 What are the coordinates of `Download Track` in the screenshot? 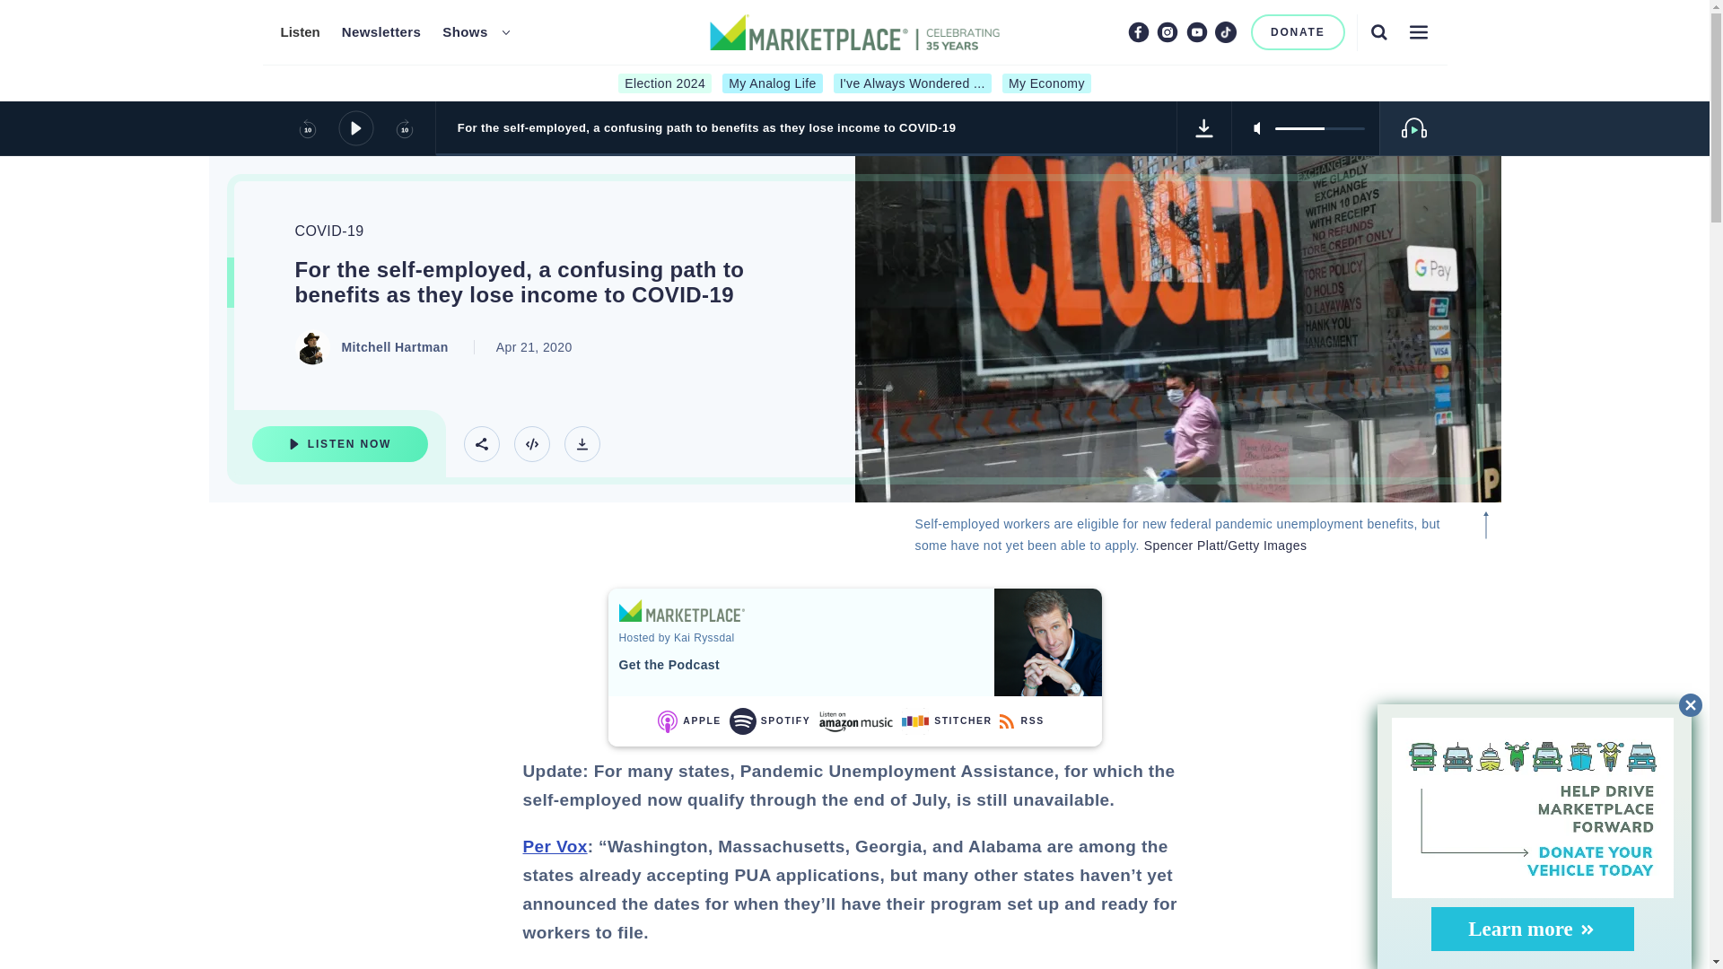 It's located at (582, 443).